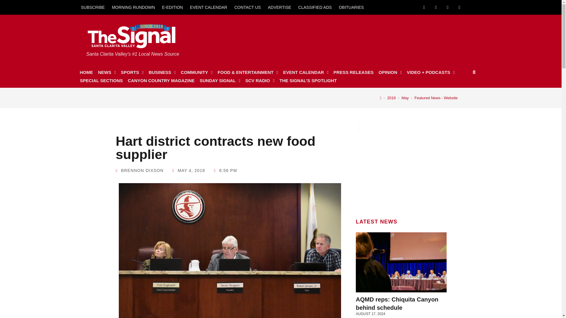 The width and height of the screenshot is (566, 318). What do you see at coordinates (208, 7) in the screenshot?
I see `EVENT CALENDAR` at bounding box center [208, 7].